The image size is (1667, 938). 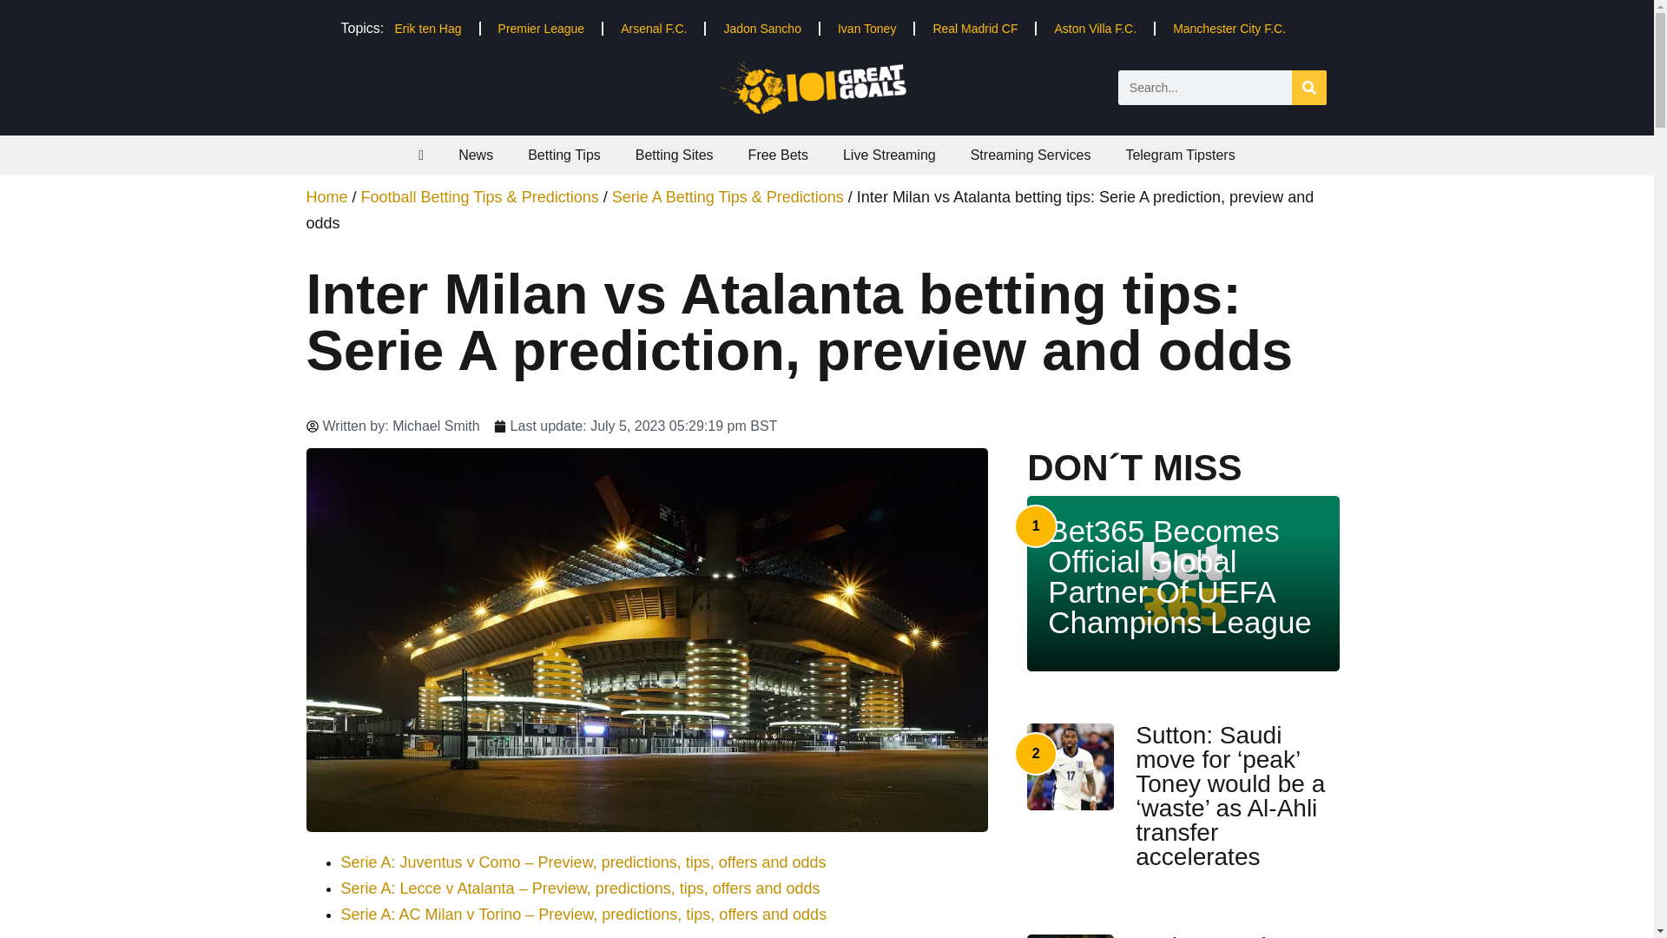 What do you see at coordinates (653, 28) in the screenshot?
I see `Arsenal F.C.` at bounding box center [653, 28].